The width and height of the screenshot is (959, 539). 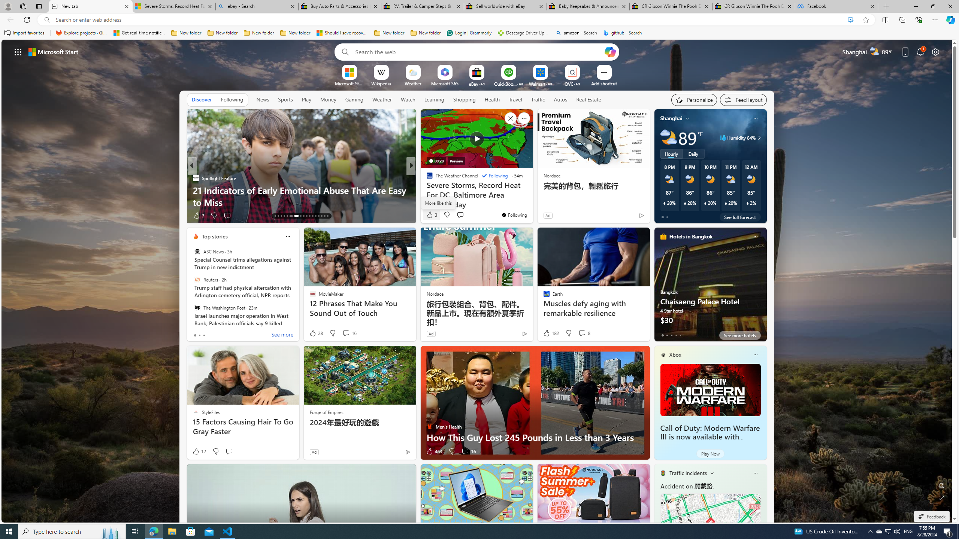 I want to click on Hourly, so click(x=671, y=153).